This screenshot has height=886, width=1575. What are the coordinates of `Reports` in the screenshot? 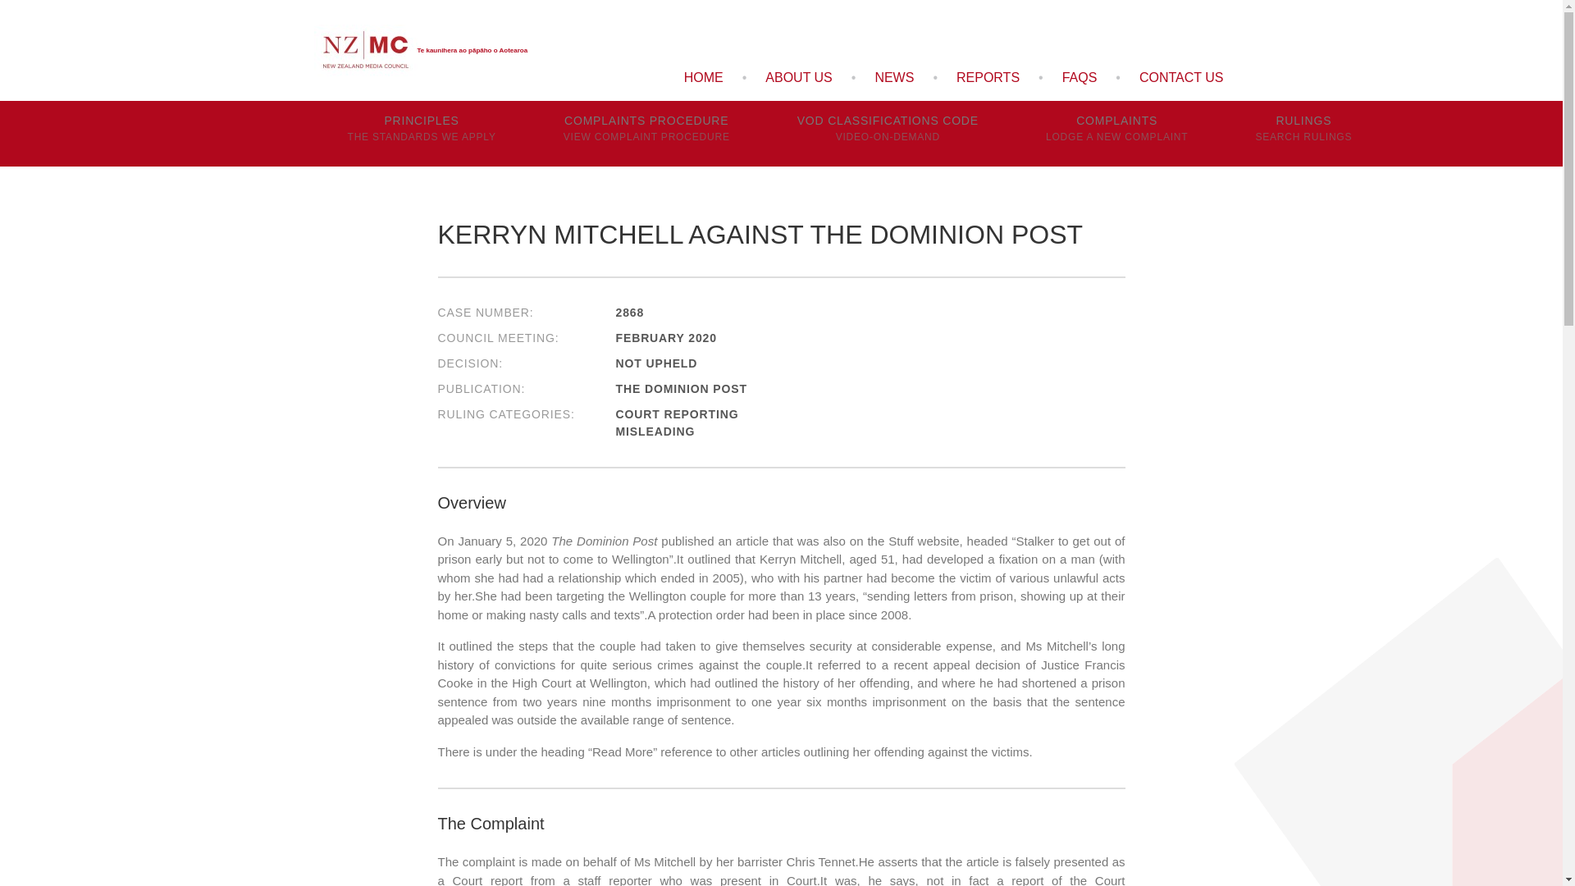 It's located at (1303, 134).